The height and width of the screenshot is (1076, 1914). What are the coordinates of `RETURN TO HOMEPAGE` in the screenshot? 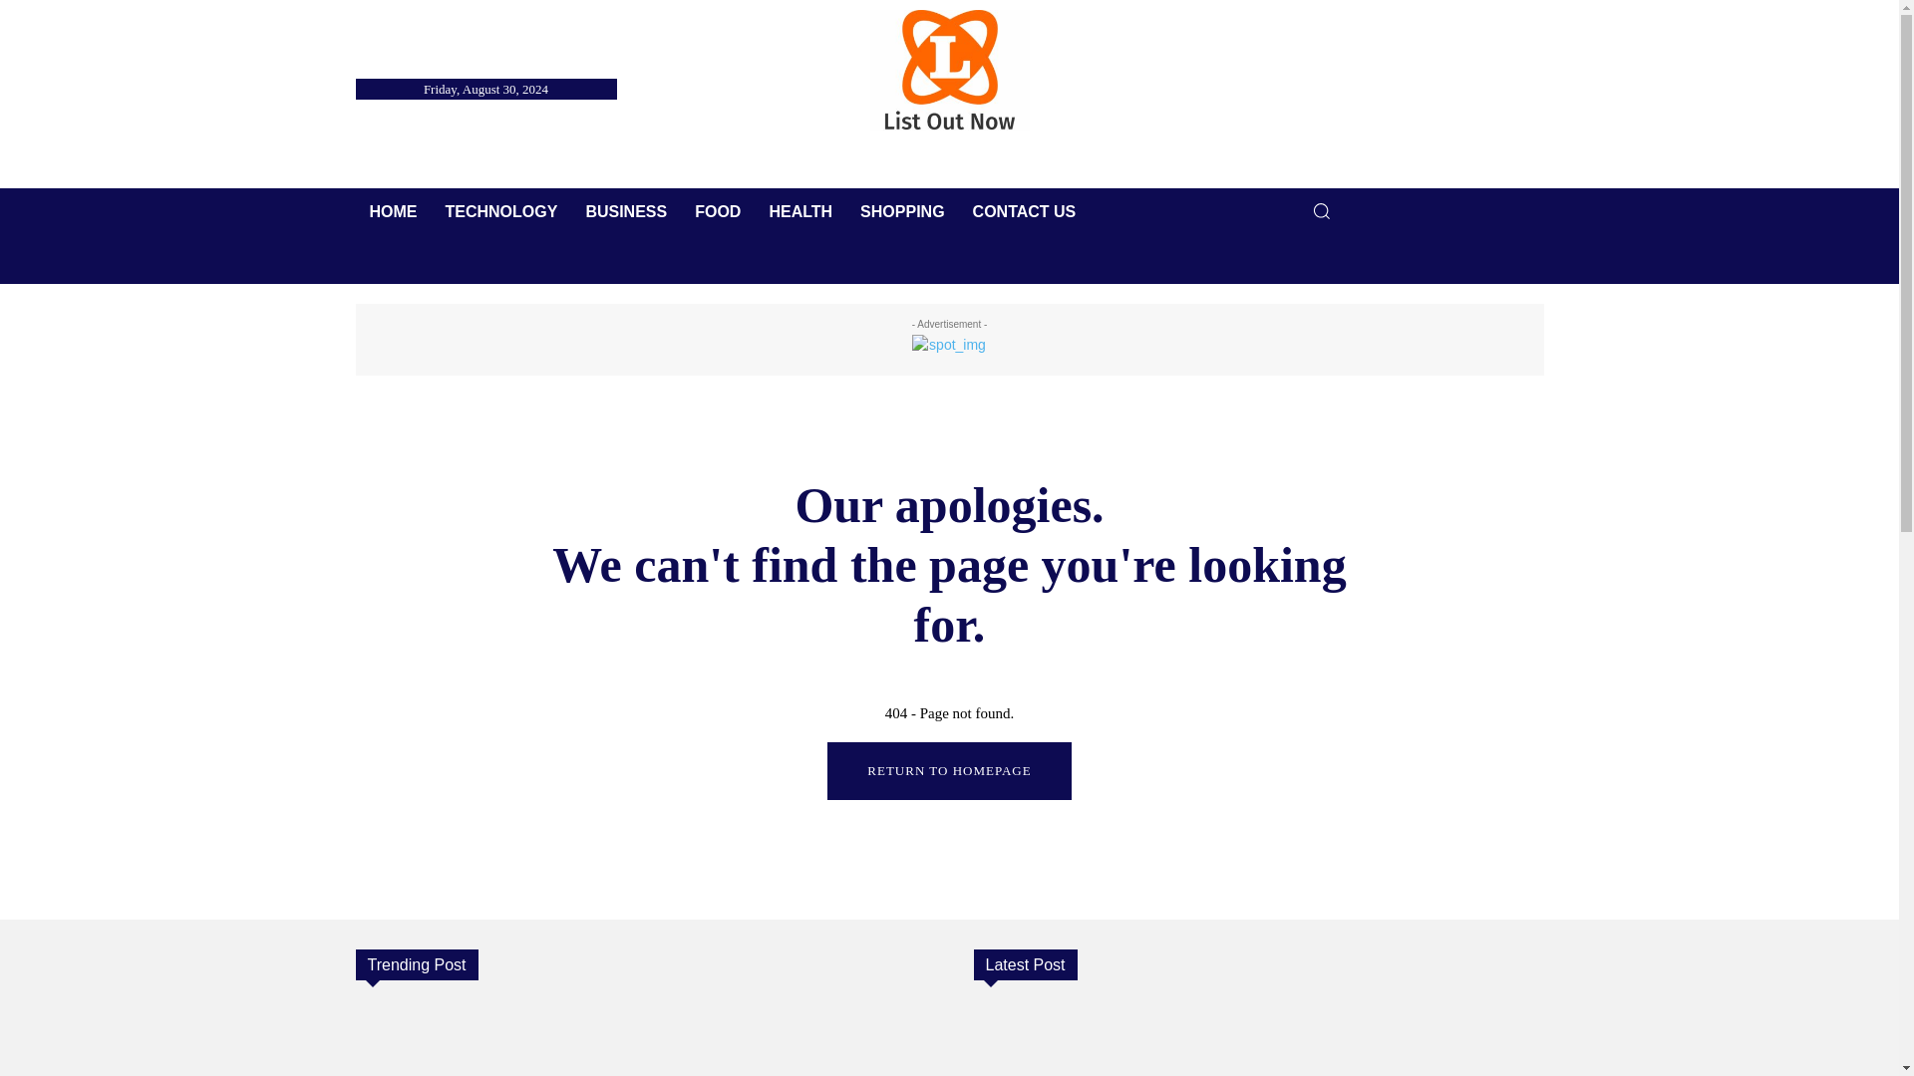 It's located at (948, 771).